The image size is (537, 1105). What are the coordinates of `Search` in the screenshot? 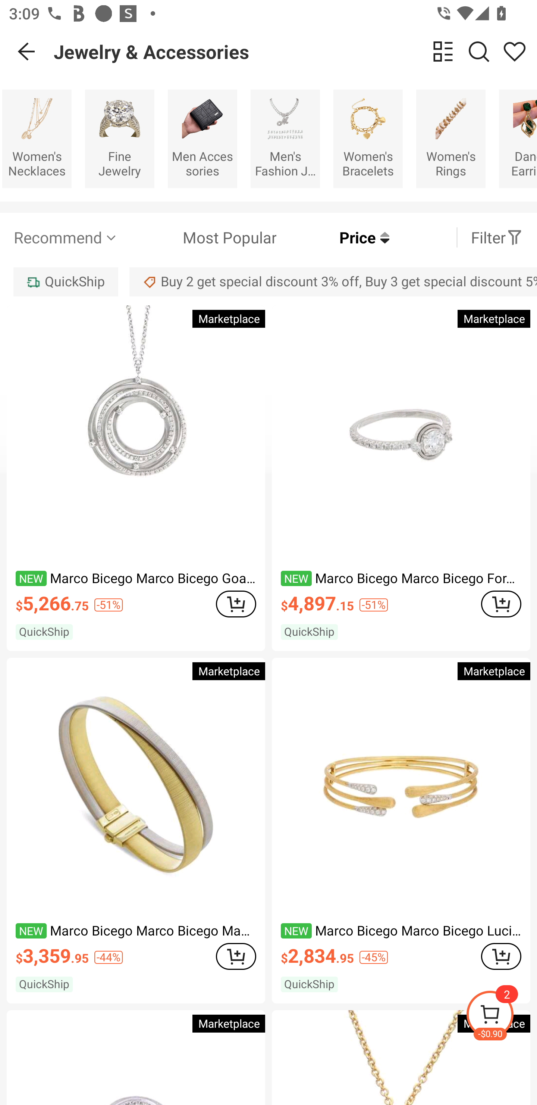 It's located at (479, 51).